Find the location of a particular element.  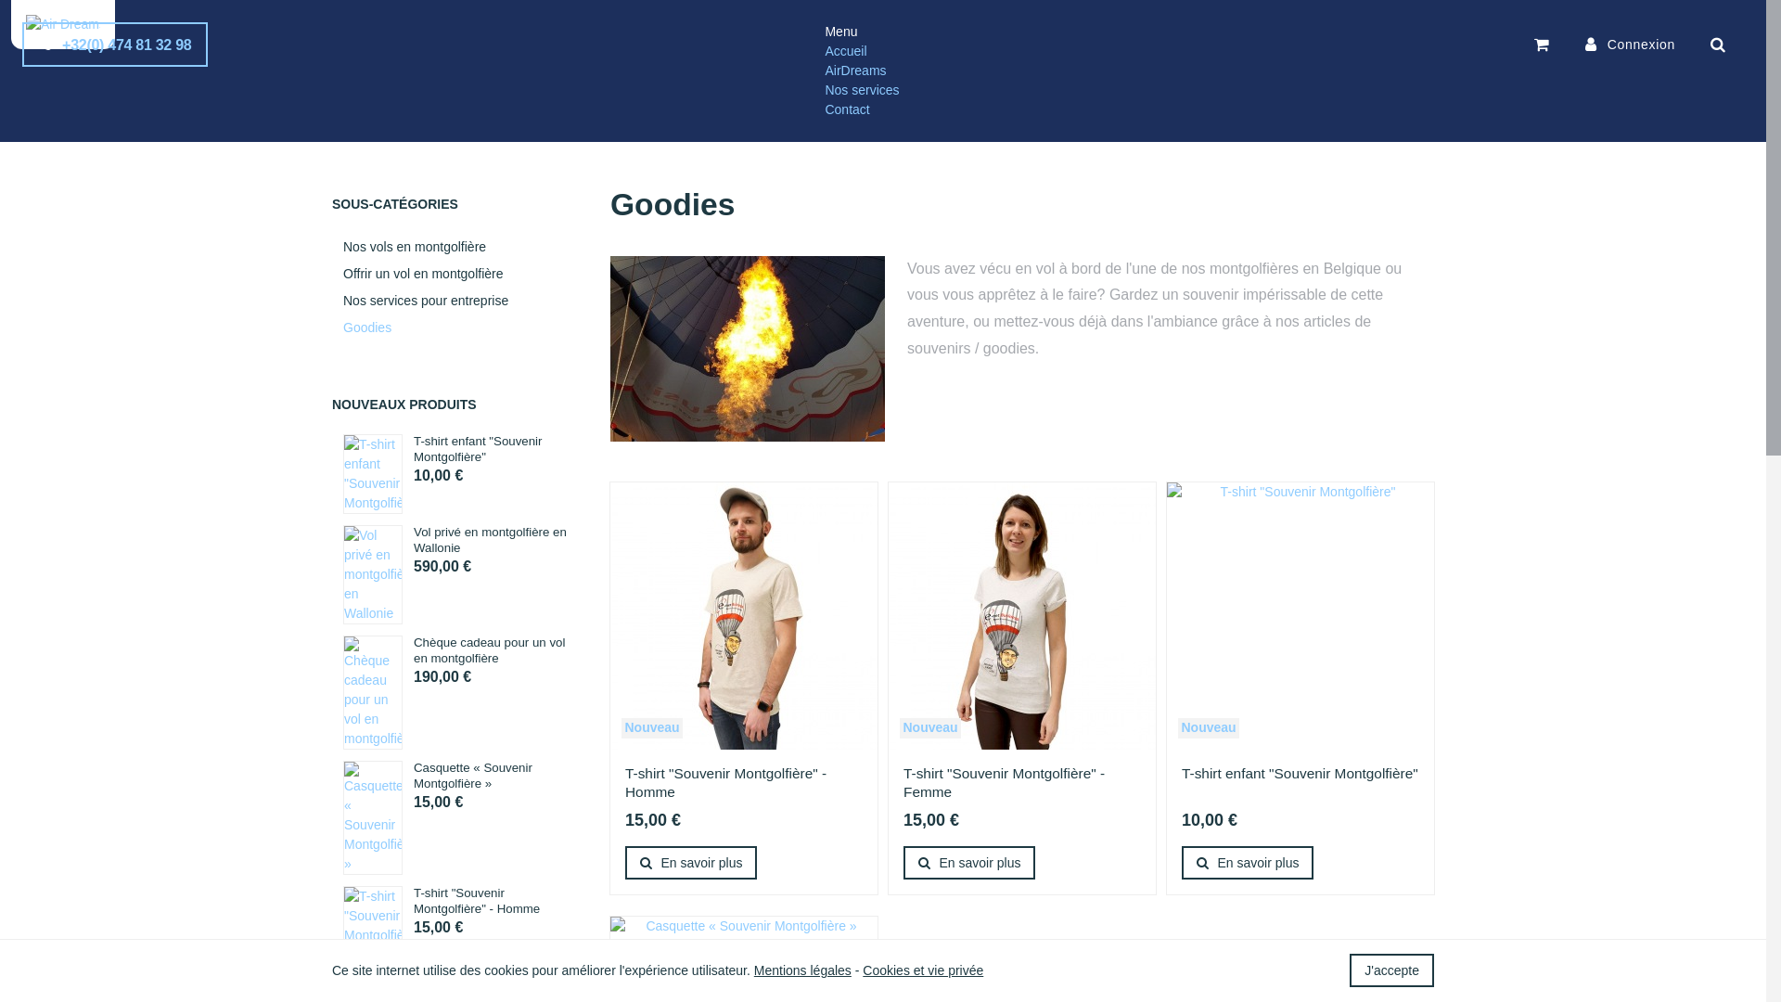

En savoir plus is located at coordinates (969, 863).